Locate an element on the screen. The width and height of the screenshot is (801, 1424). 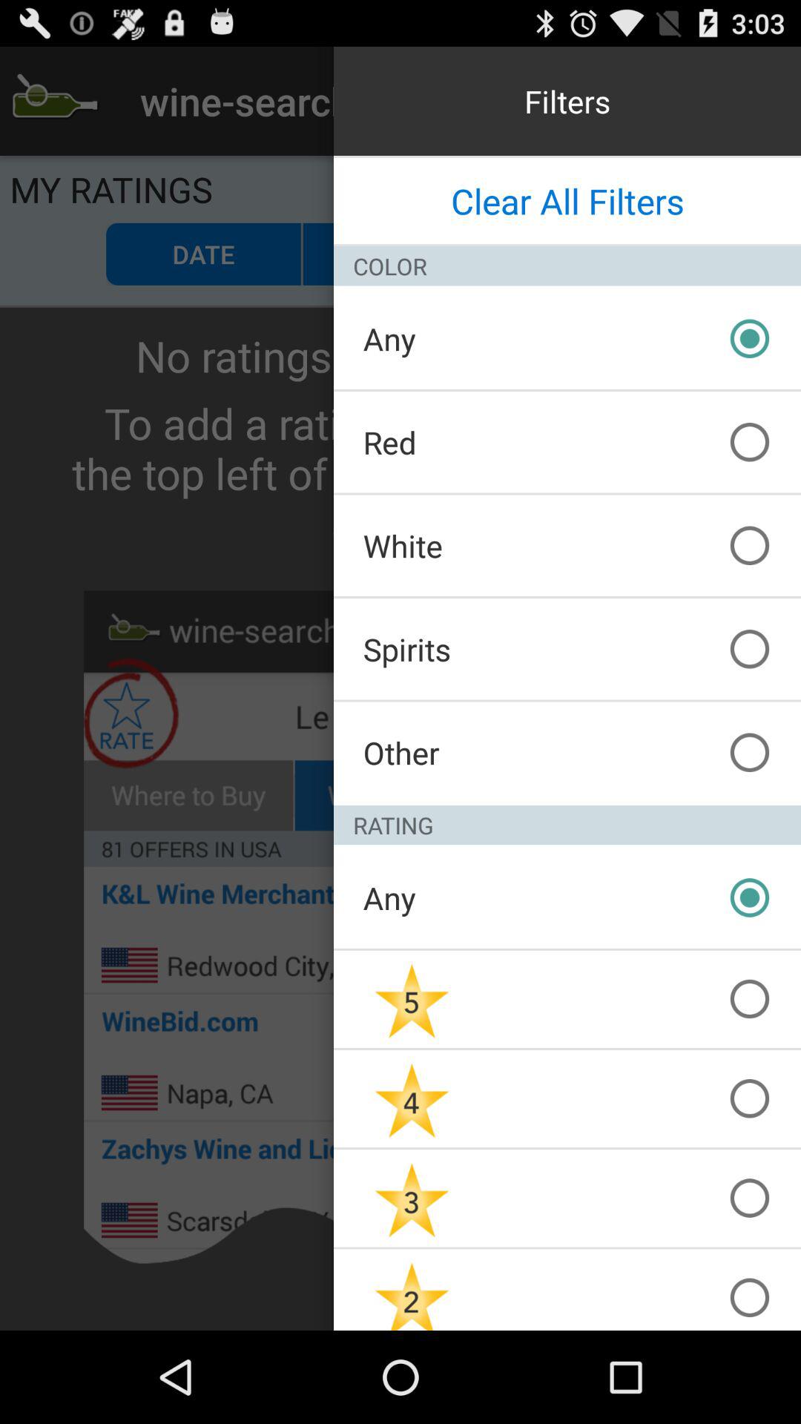
click the button below the filters on the web page is located at coordinates (567, 200).